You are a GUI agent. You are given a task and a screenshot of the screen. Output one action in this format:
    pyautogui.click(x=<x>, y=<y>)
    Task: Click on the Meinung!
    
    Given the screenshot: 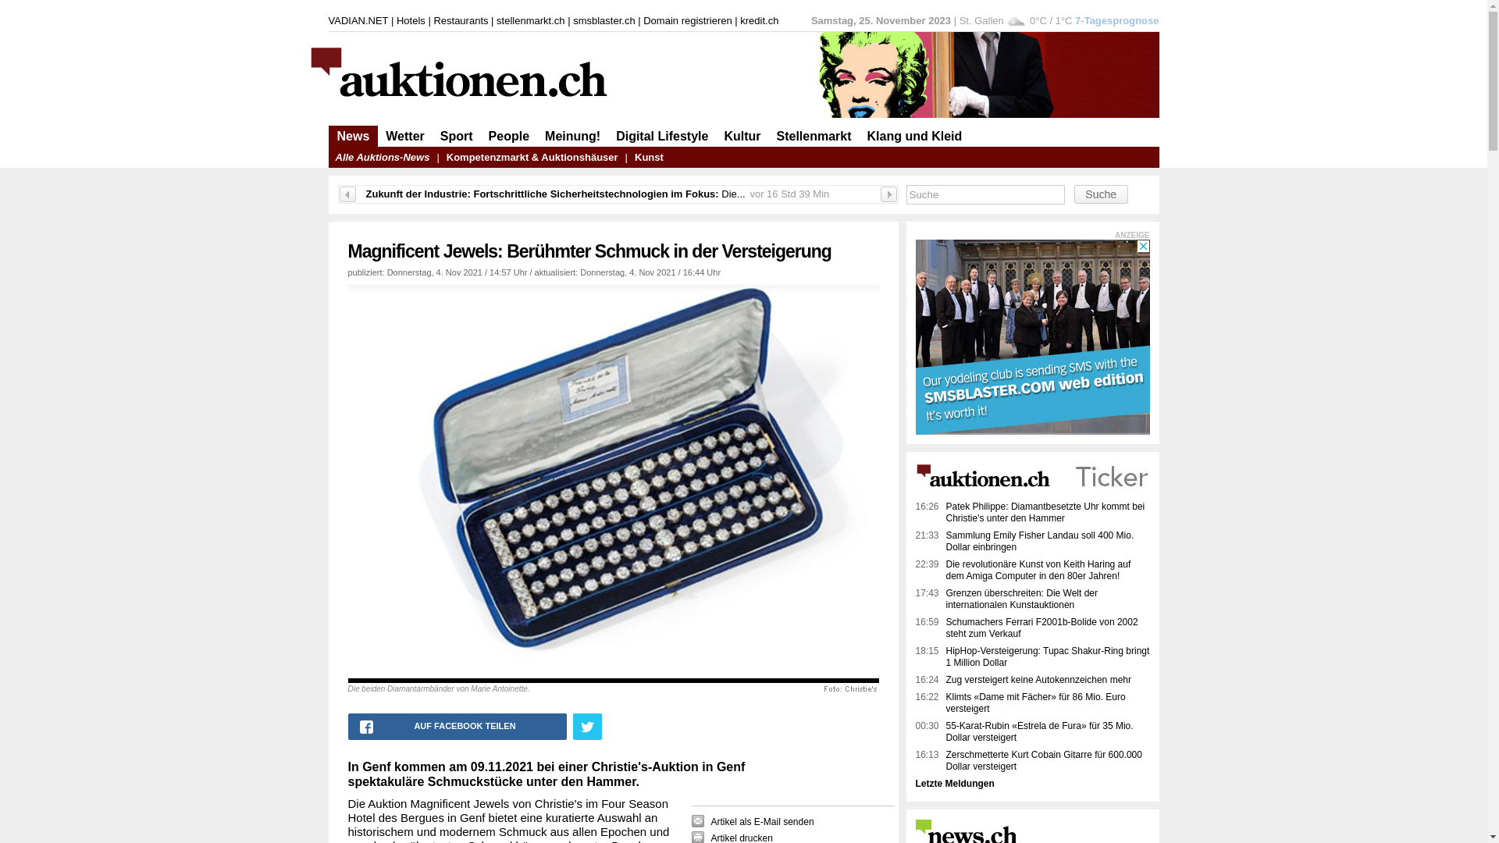 What is the action you would take?
    pyautogui.click(x=573, y=136)
    